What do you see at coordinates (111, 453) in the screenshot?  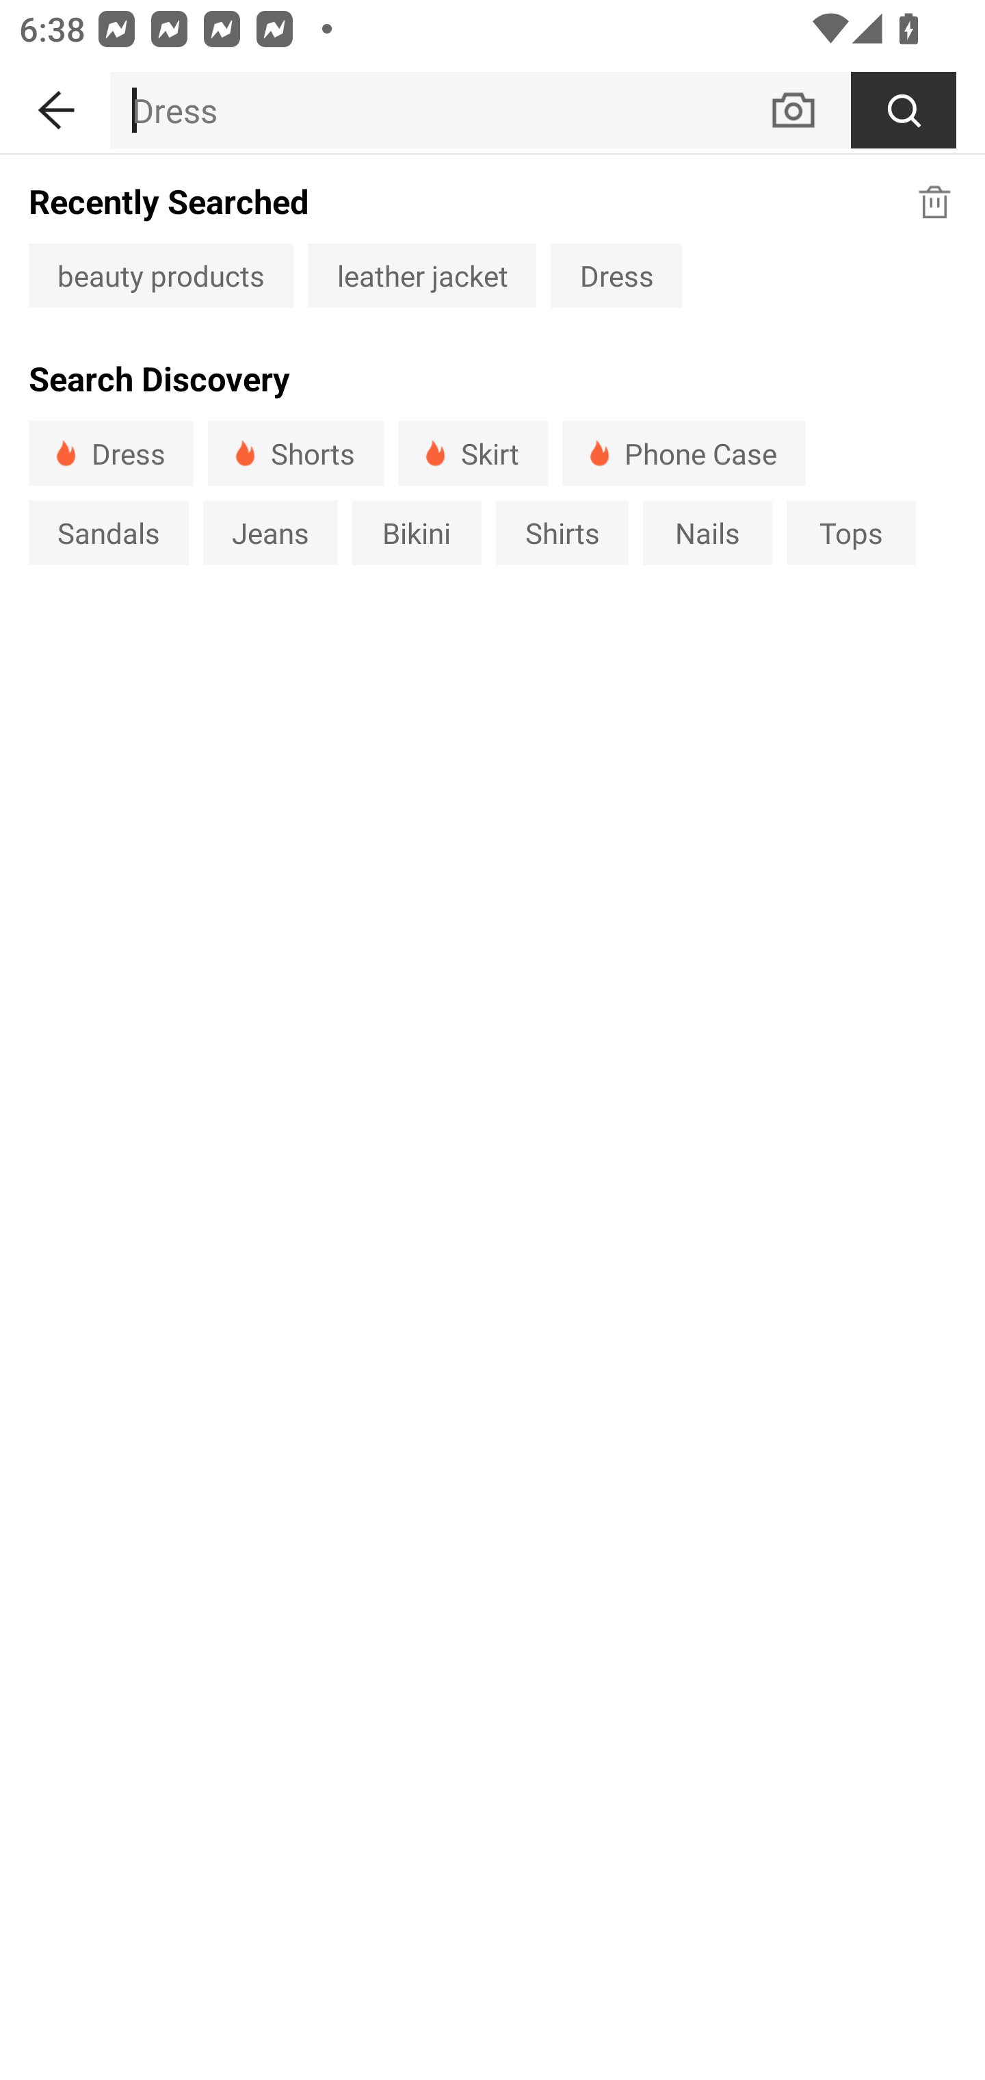 I see `Dress` at bounding box center [111, 453].